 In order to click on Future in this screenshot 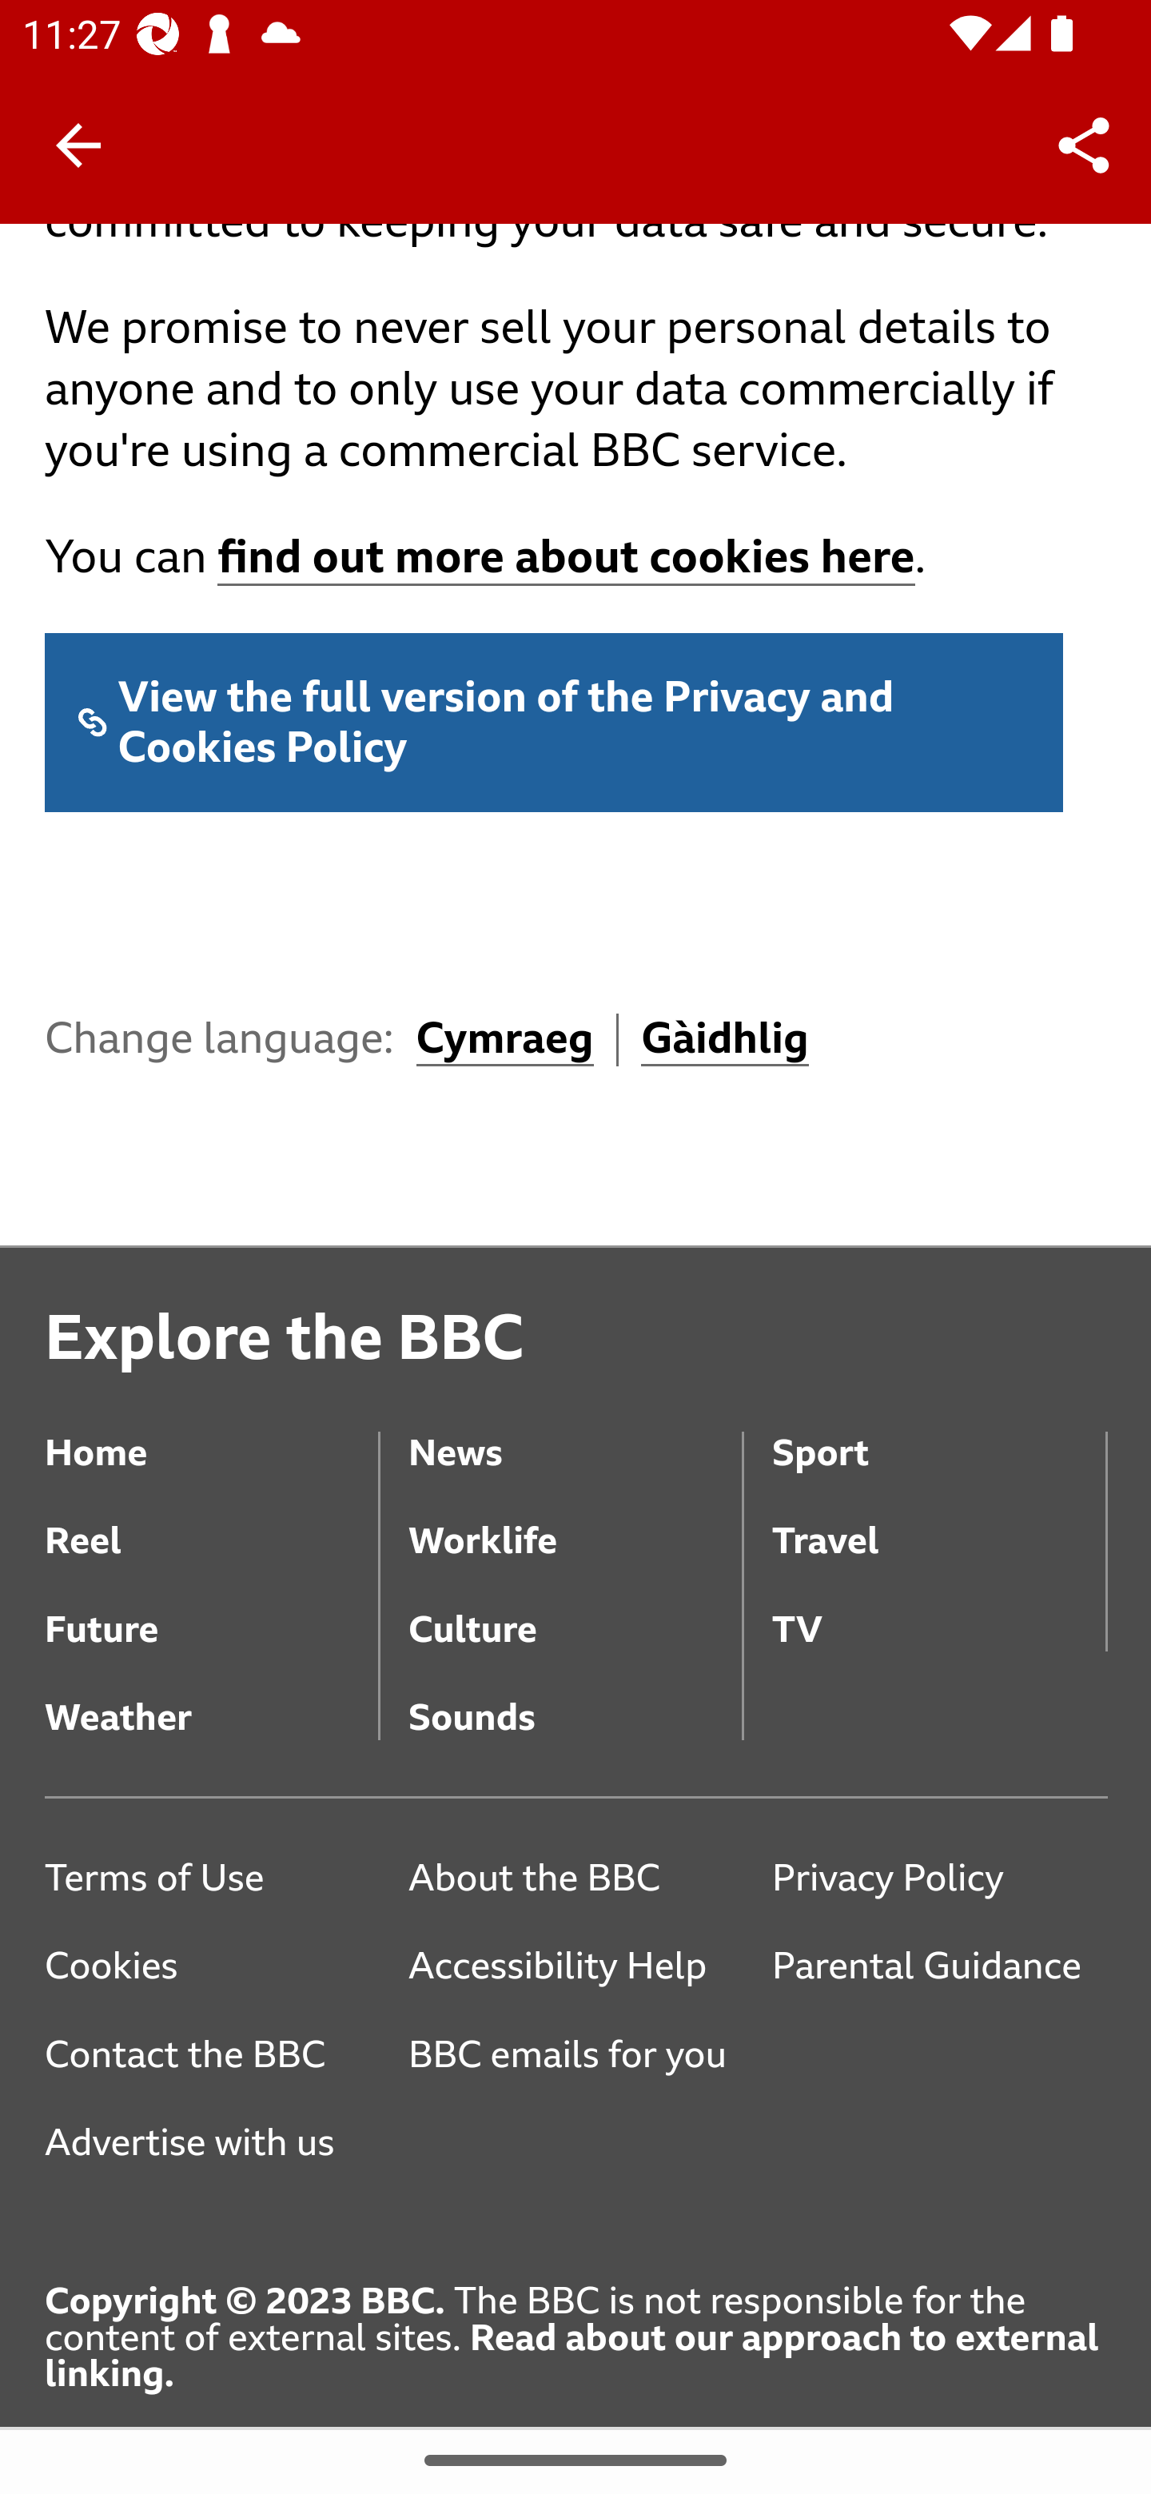, I will do `click(213, 1607)`.